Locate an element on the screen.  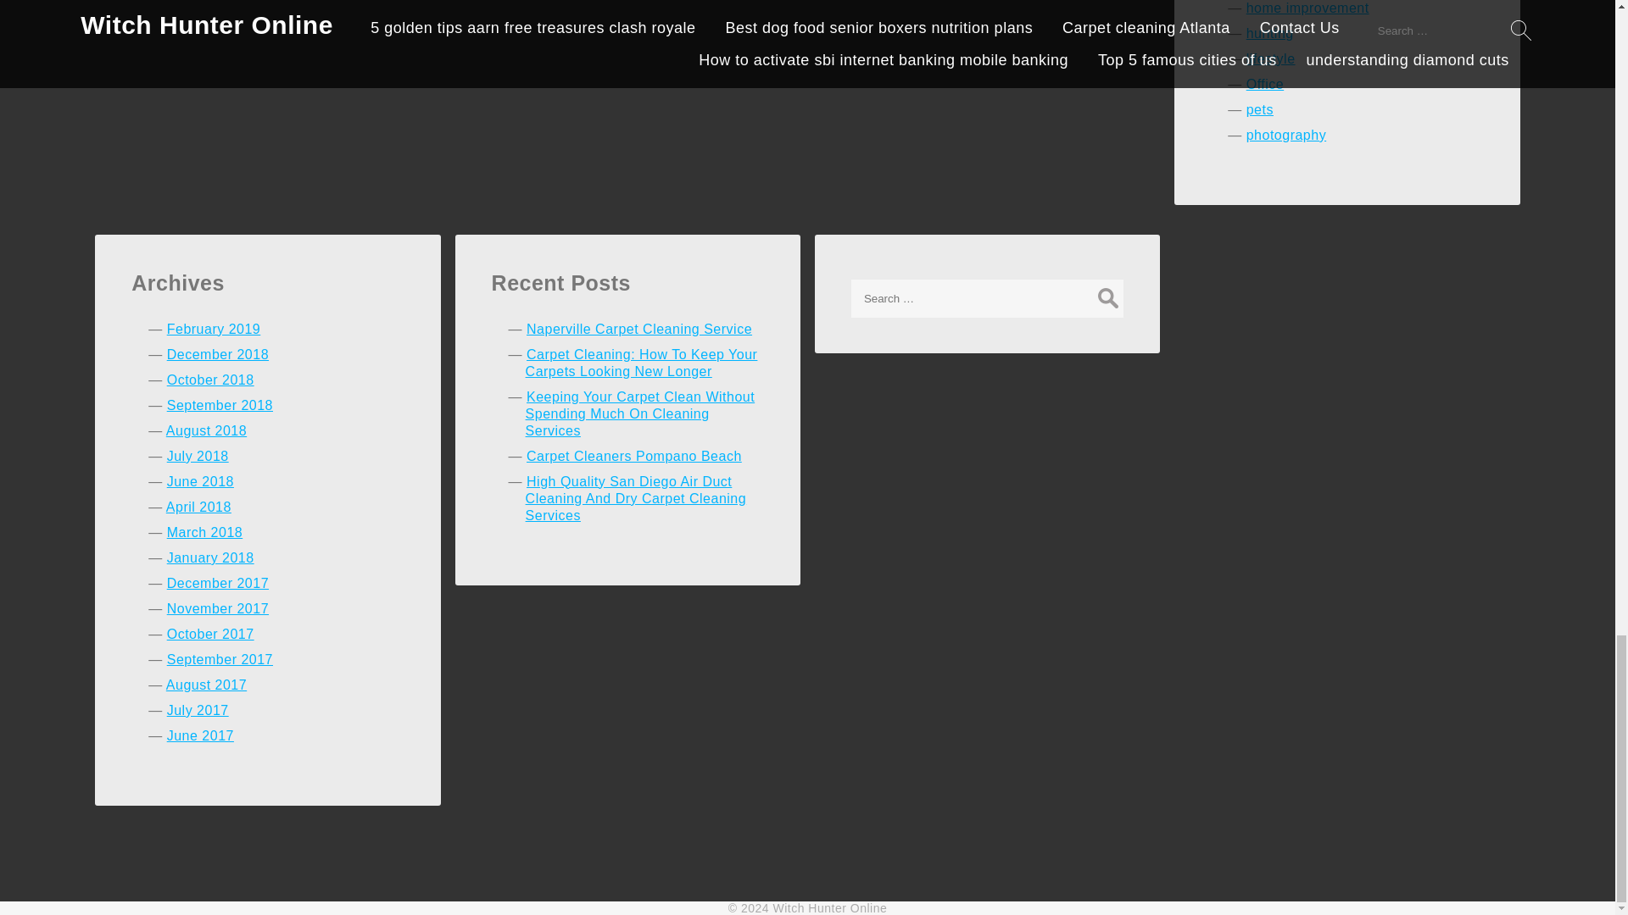
February 2019 is located at coordinates (214, 329).